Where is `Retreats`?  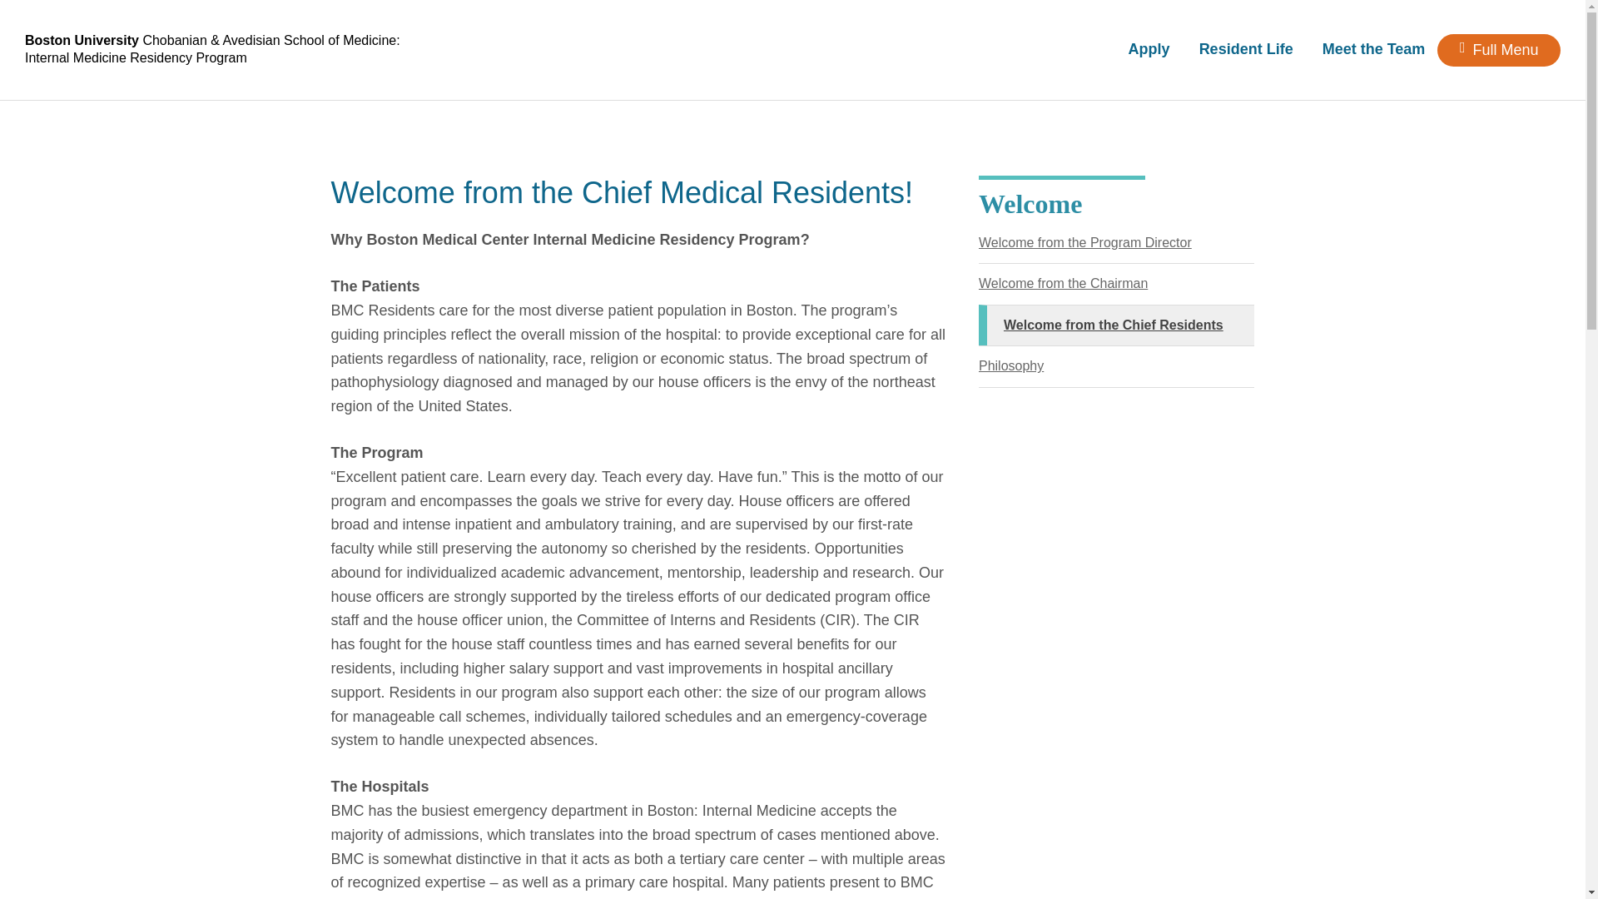
Retreats is located at coordinates (1252, 366).